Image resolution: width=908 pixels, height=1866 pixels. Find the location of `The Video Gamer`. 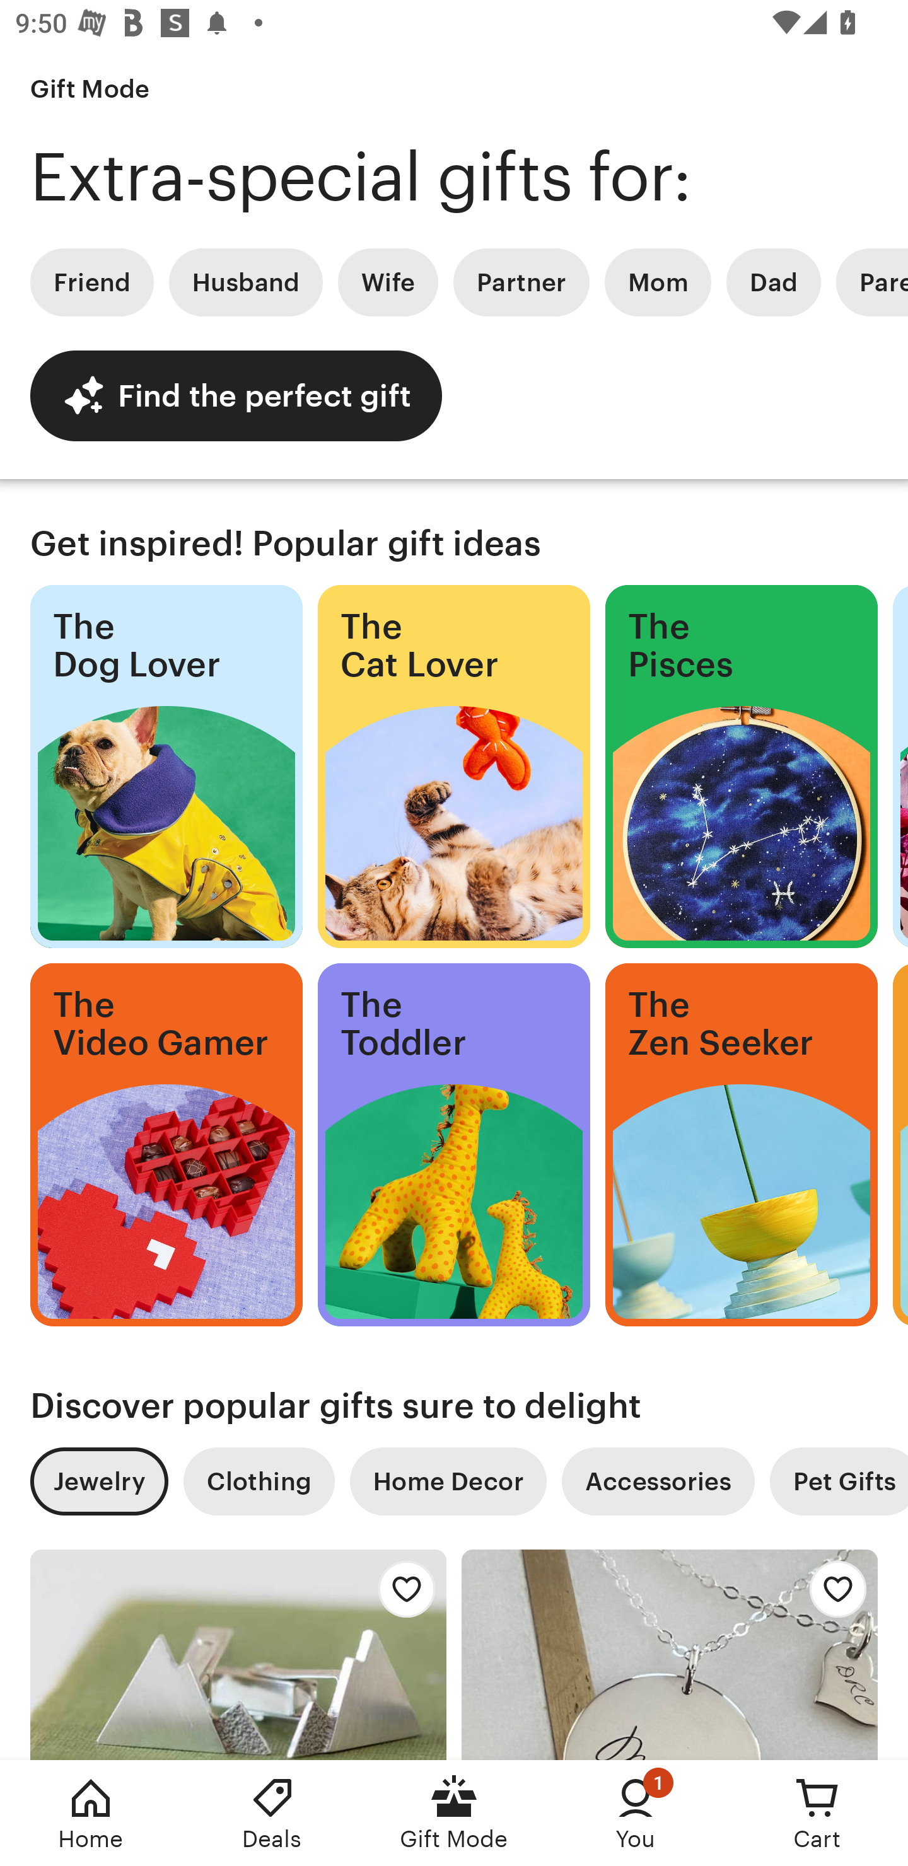

The Video Gamer is located at coordinates (166, 1145).